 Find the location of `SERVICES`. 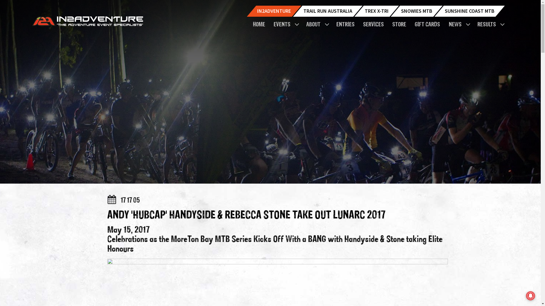

SERVICES is located at coordinates (375, 25).